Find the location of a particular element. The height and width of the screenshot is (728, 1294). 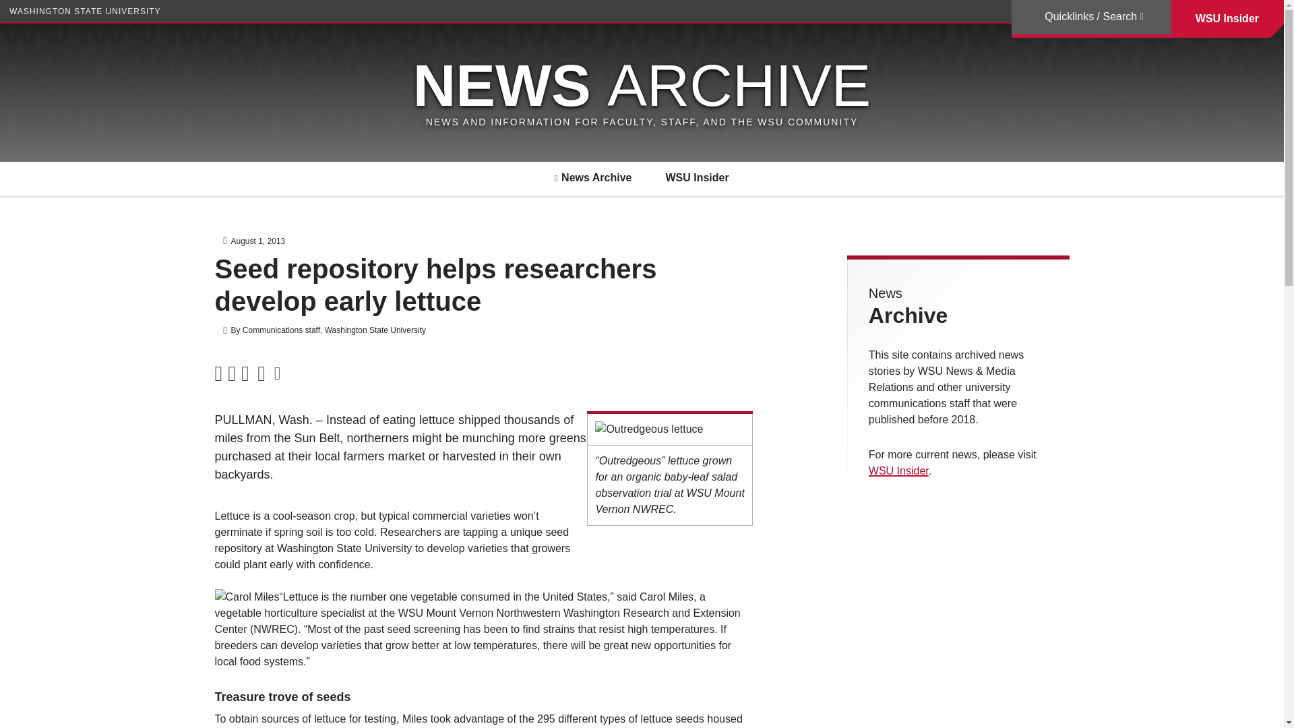

WASHINGTON STATE UNIVERSITY is located at coordinates (85, 11).